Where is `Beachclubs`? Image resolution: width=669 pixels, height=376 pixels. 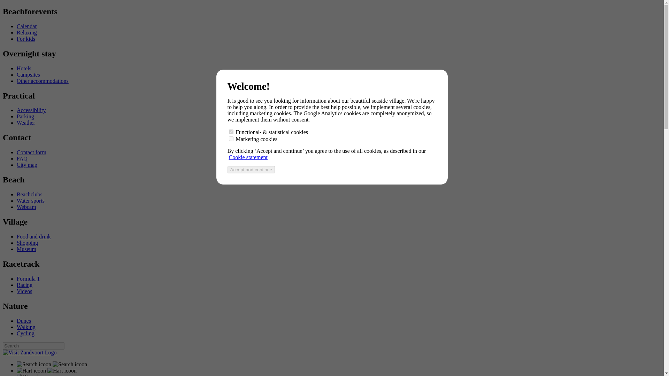
Beachclubs is located at coordinates (30, 194).